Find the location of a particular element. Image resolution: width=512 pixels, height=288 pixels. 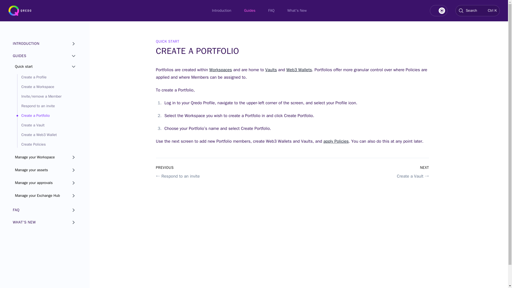

Manage your Workspace is located at coordinates (46, 157).